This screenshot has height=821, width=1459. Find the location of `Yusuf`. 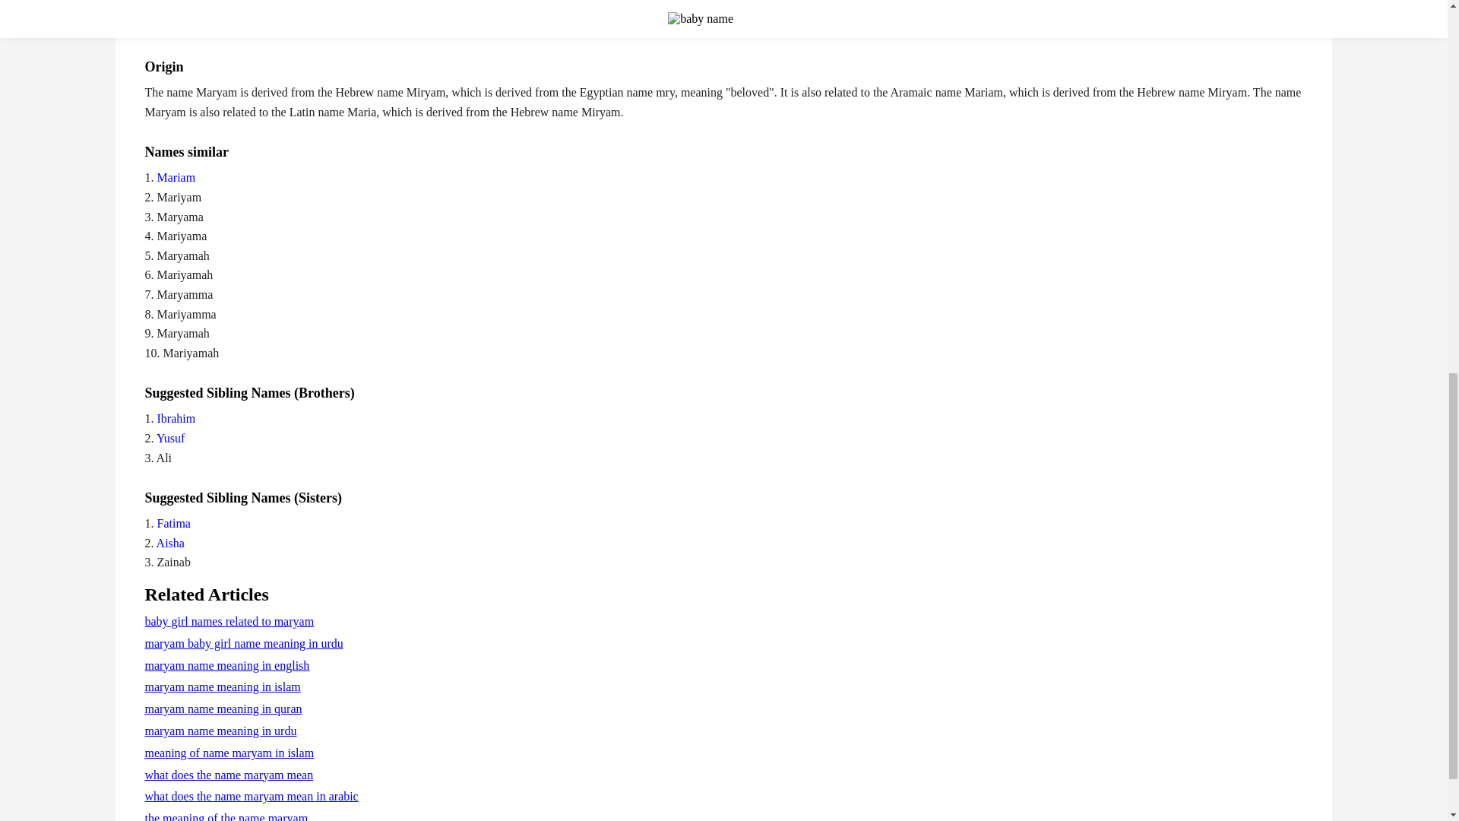

Yusuf is located at coordinates (169, 438).